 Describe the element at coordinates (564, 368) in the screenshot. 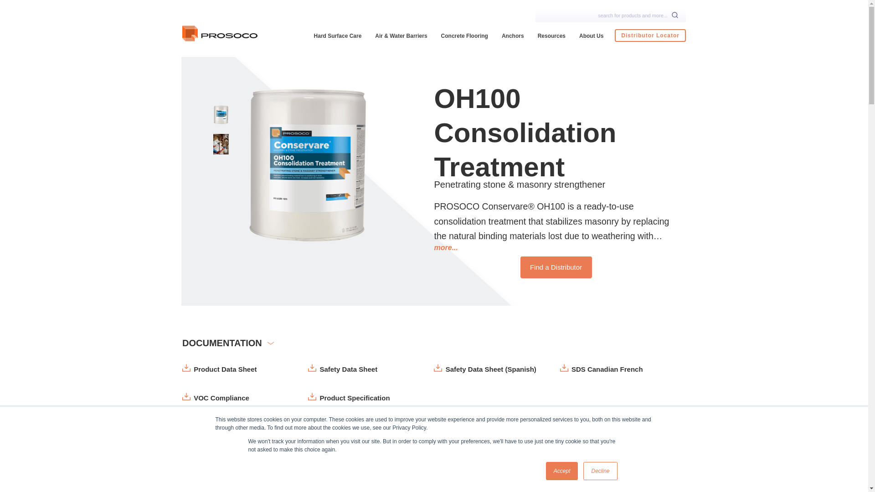

I see `Download Icon` at that location.